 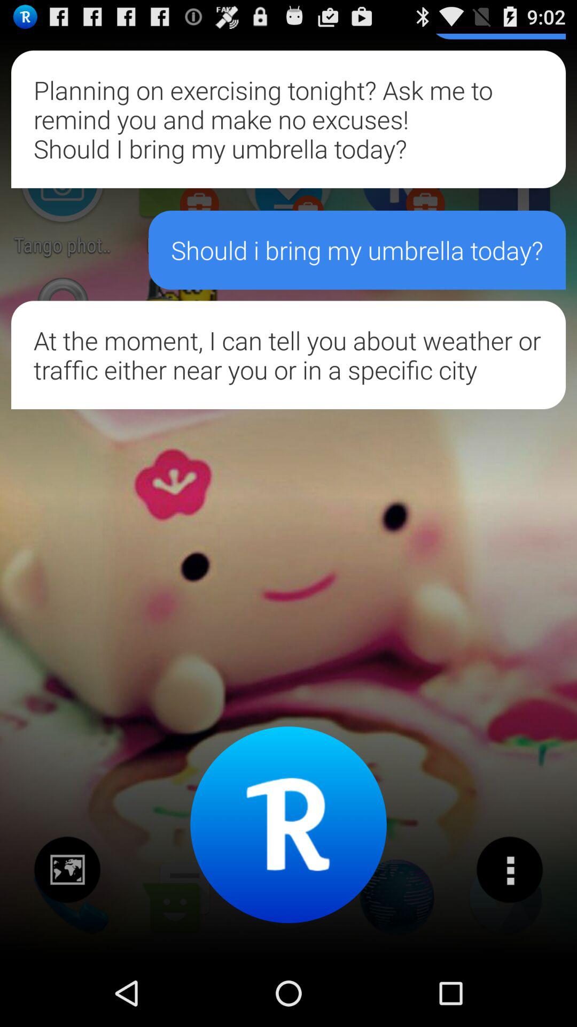 I want to click on click to get more information, so click(x=510, y=870).